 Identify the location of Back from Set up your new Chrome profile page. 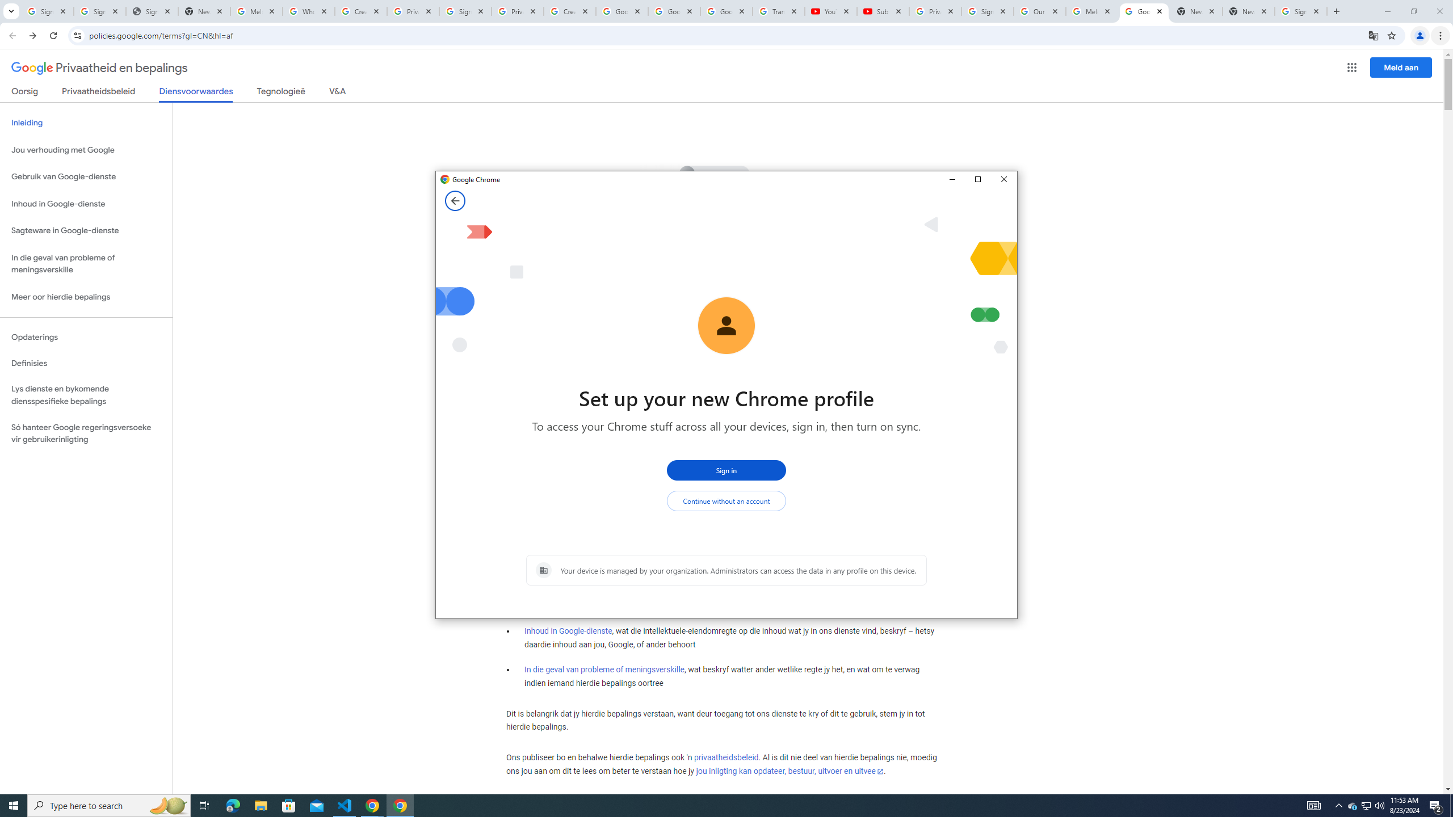
(455, 200).